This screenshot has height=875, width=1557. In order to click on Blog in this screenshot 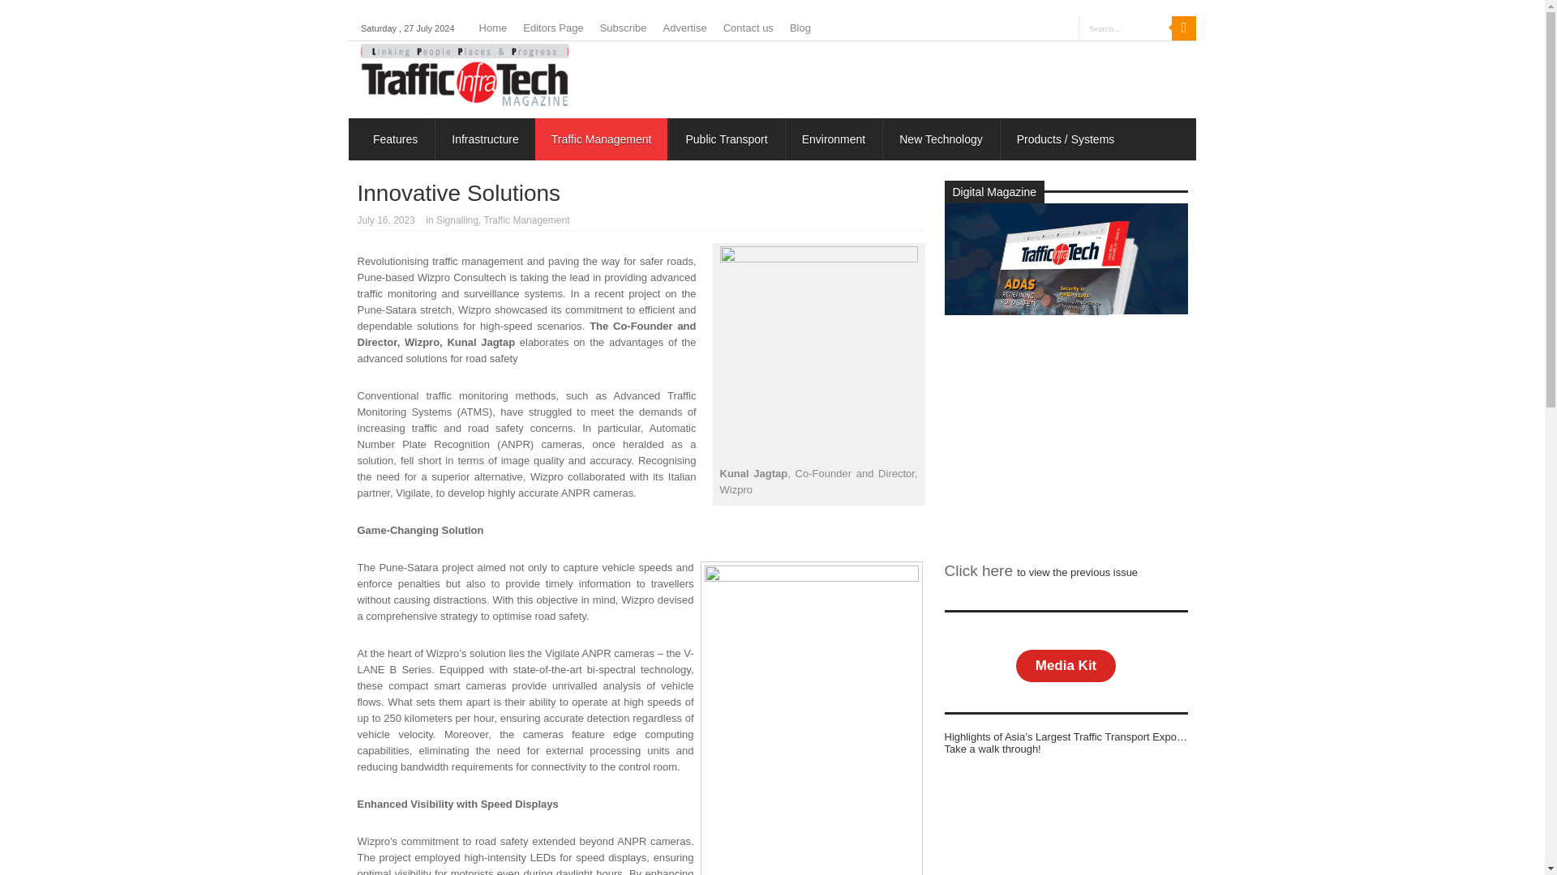, I will do `click(800, 28)`.